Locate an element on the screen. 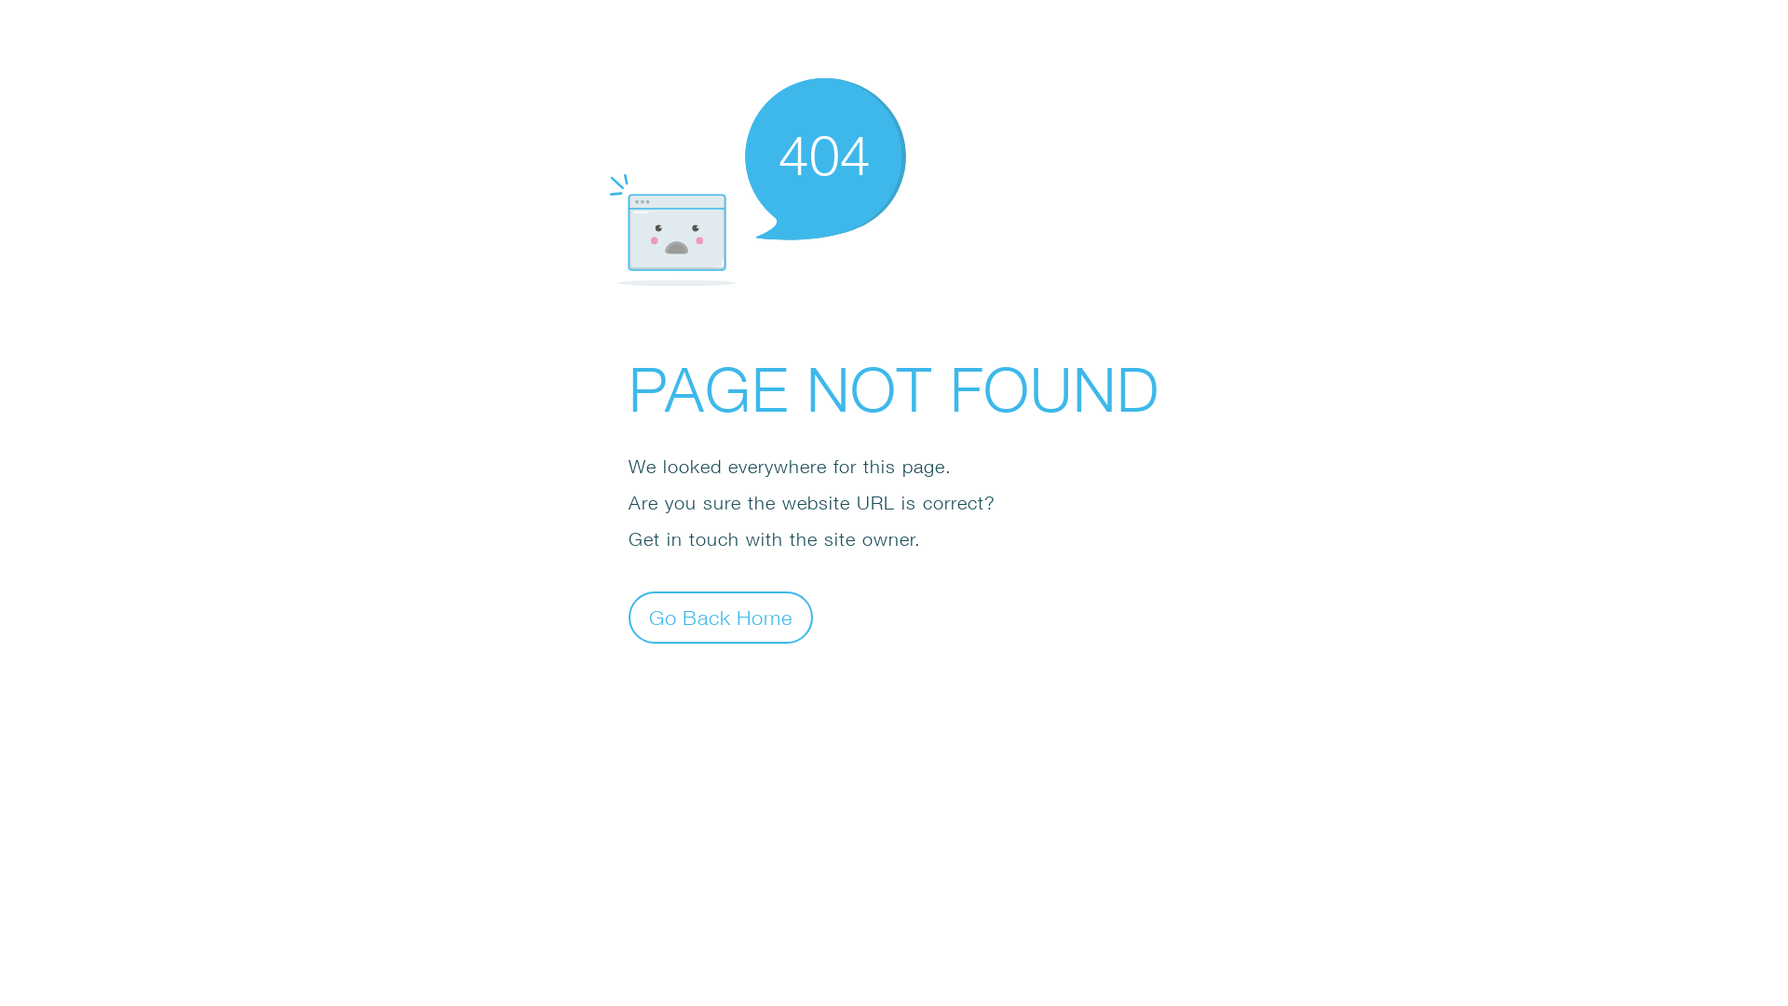 The image size is (1788, 1006). Go Back Home is located at coordinates (721, 617).